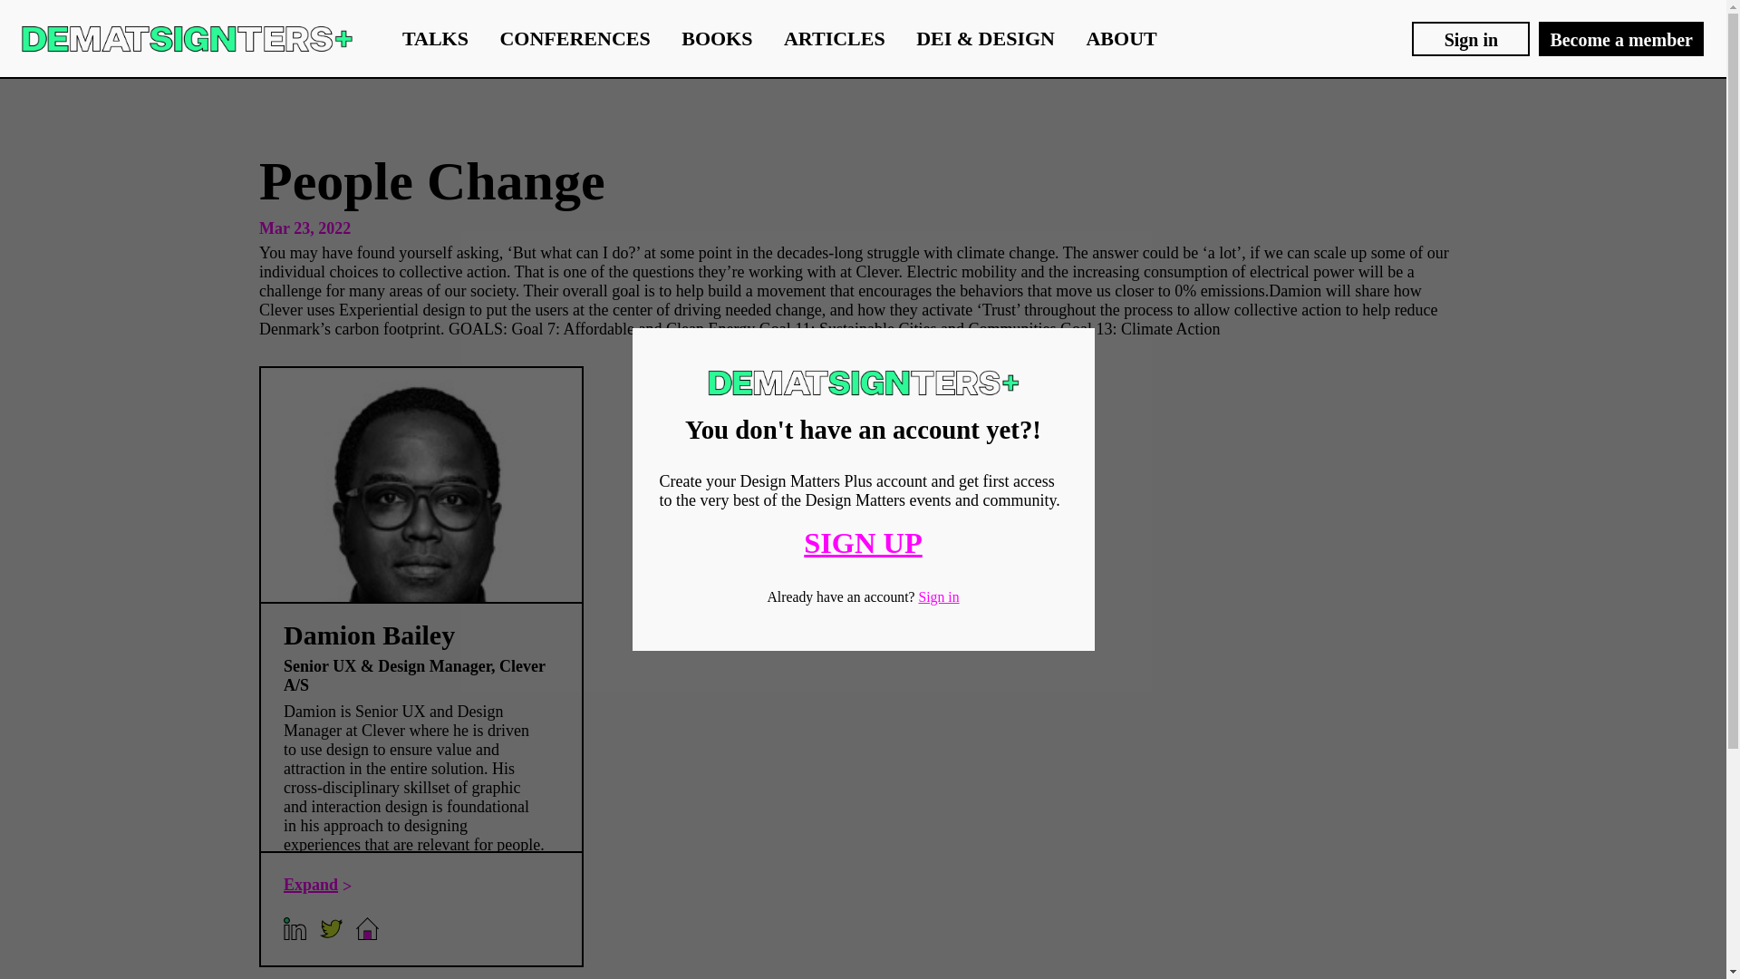 The image size is (1740, 979). I want to click on ARTICLES, so click(835, 38).